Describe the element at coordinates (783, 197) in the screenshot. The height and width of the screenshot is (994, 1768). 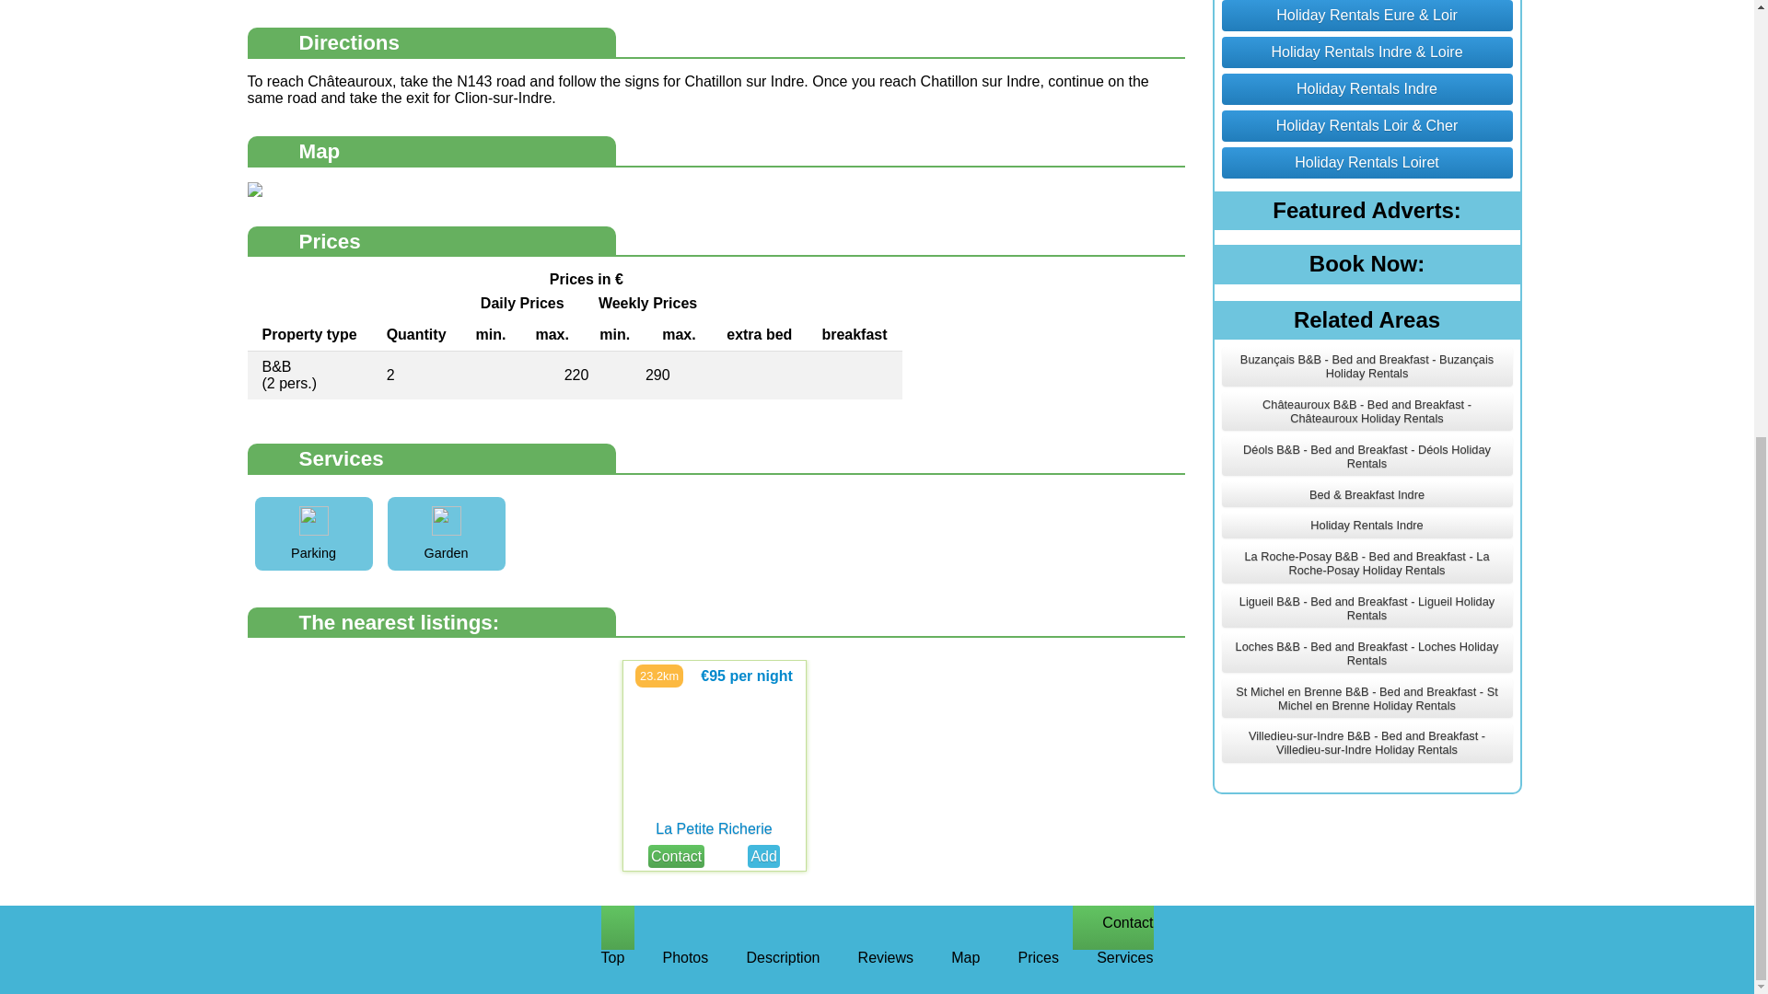
I see `Description` at that location.